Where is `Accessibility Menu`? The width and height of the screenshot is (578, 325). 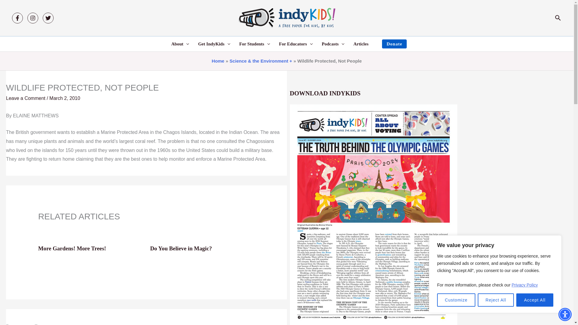 Accessibility Menu is located at coordinates (565, 314).